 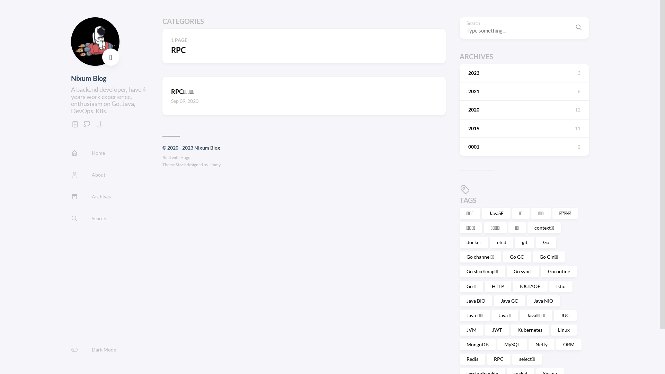 What do you see at coordinates (559, 271) in the screenshot?
I see `Goroutine` at bounding box center [559, 271].